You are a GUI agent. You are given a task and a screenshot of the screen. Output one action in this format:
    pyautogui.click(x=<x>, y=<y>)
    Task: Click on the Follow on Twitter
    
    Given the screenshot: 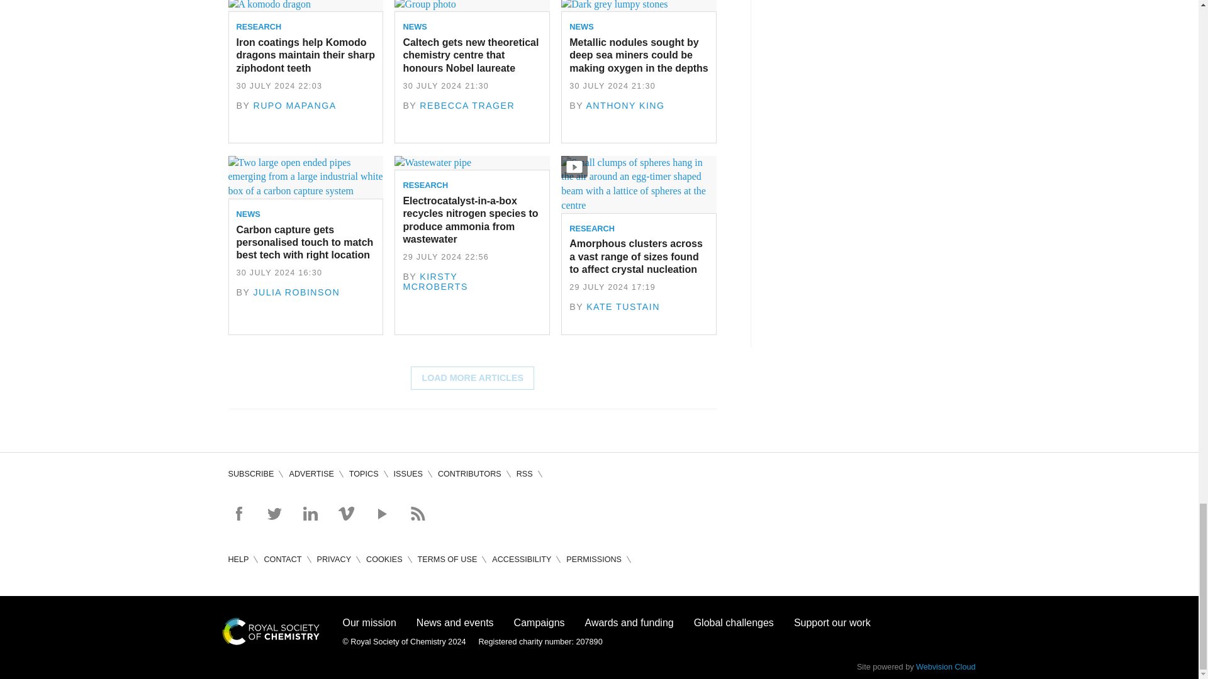 What is the action you would take?
    pyautogui.click(x=274, y=513)
    